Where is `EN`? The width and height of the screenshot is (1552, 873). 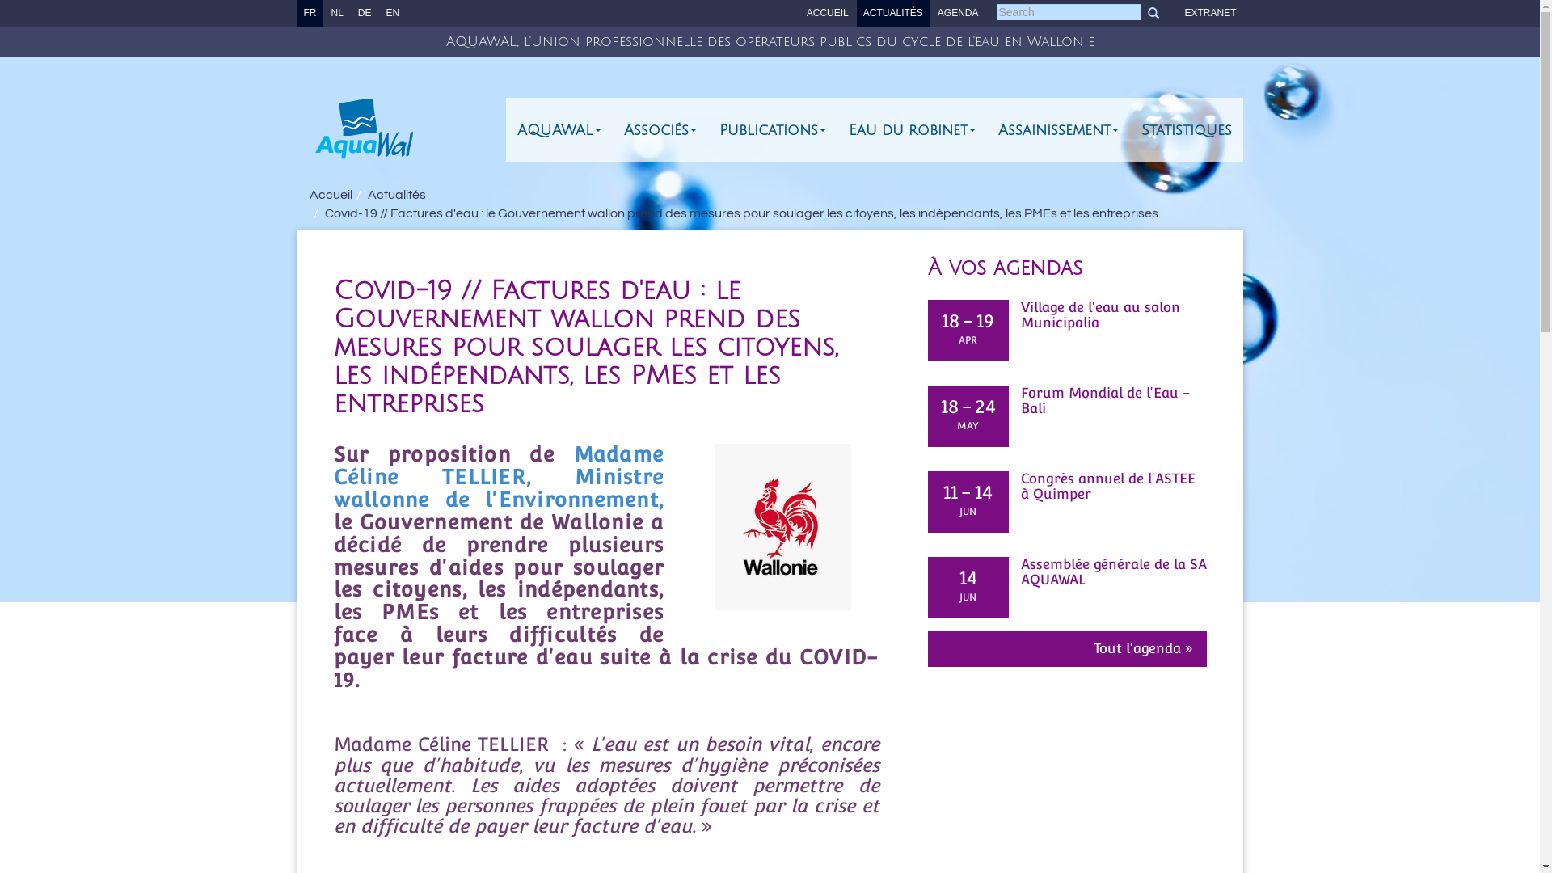
EN is located at coordinates (393, 13).